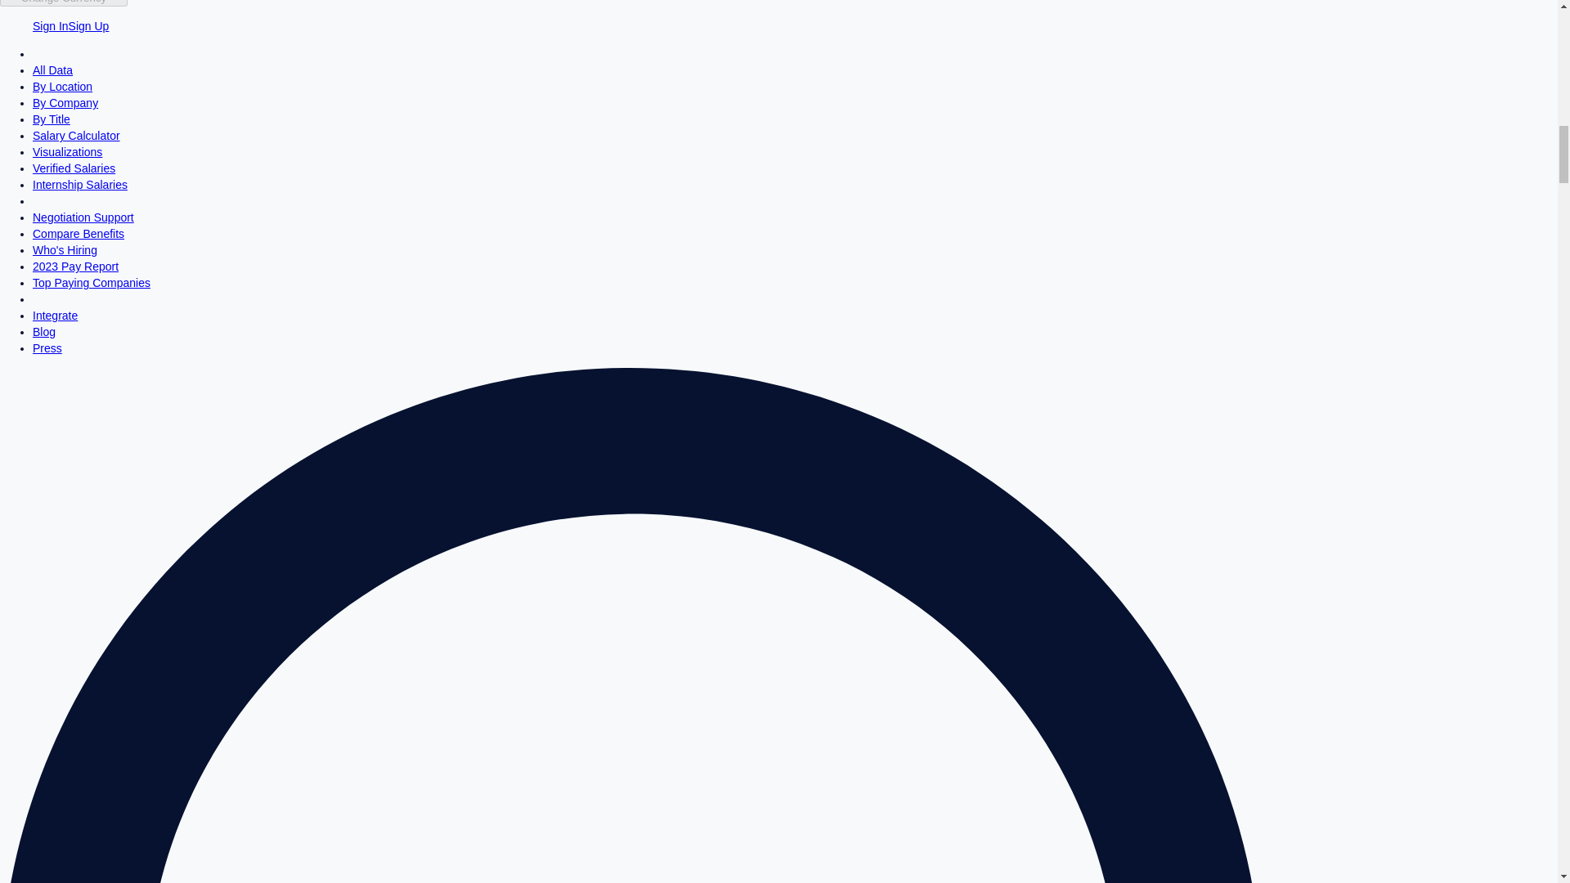 The width and height of the screenshot is (1570, 883). What do you see at coordinates (55, 316) in the screenshot?
I see `Integrate` at bounding box center [55, 316].